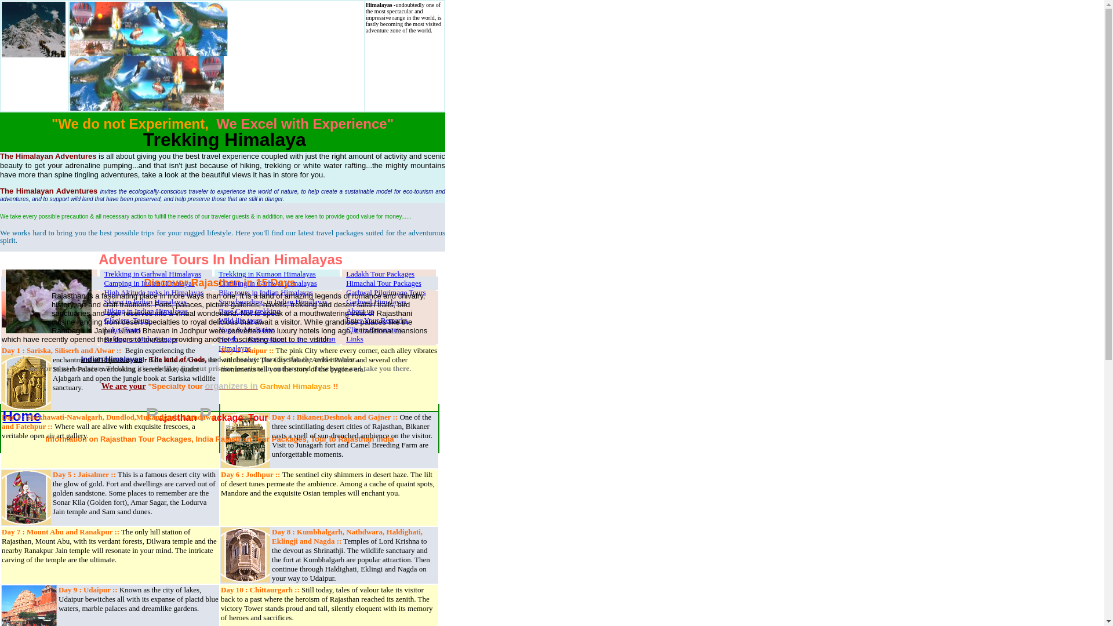  What do you see at coordinates (141, 339) in the screenshot?
I see `Rafting on Holy Ganges` at bounding box center [141, 339].